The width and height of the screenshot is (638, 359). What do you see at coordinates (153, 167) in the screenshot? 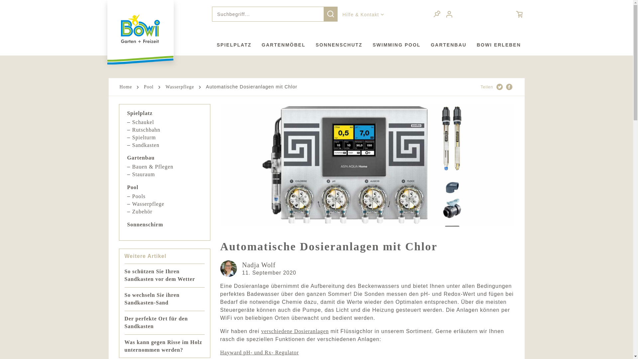
I see `Bauen & Pflegen` at bounding box center [153, 167].